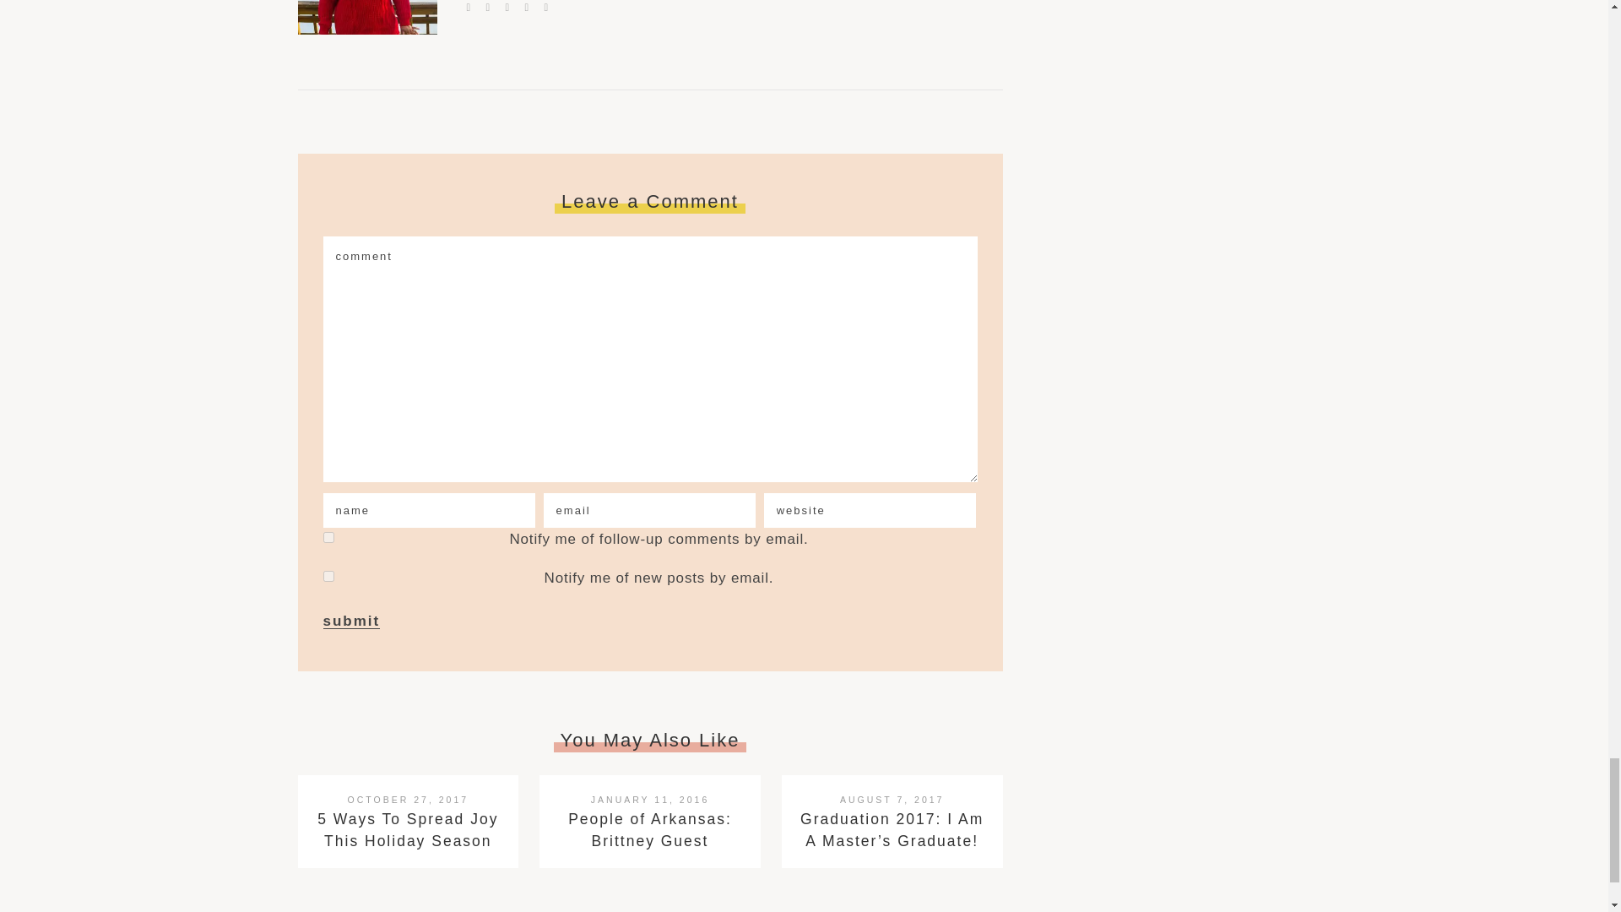  What do you see at coordinates (407, 829) in the screenshot?
I see `5 Ways To Spread Joy This Holiday Season` at bounding box center [407, 829].